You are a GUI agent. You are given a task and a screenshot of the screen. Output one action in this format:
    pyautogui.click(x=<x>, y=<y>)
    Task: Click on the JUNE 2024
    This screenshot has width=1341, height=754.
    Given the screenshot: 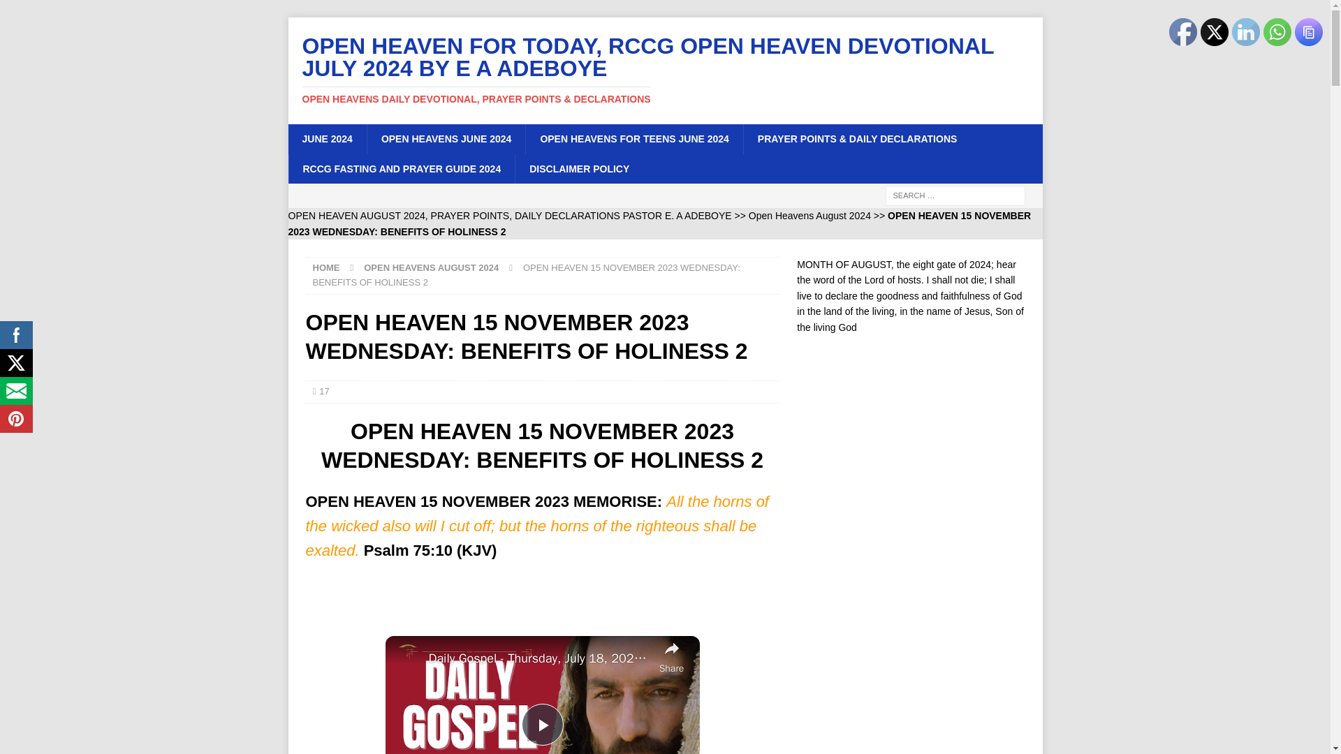 What is the action you would take?
    pyautogui.click(x=327, y=139)
    